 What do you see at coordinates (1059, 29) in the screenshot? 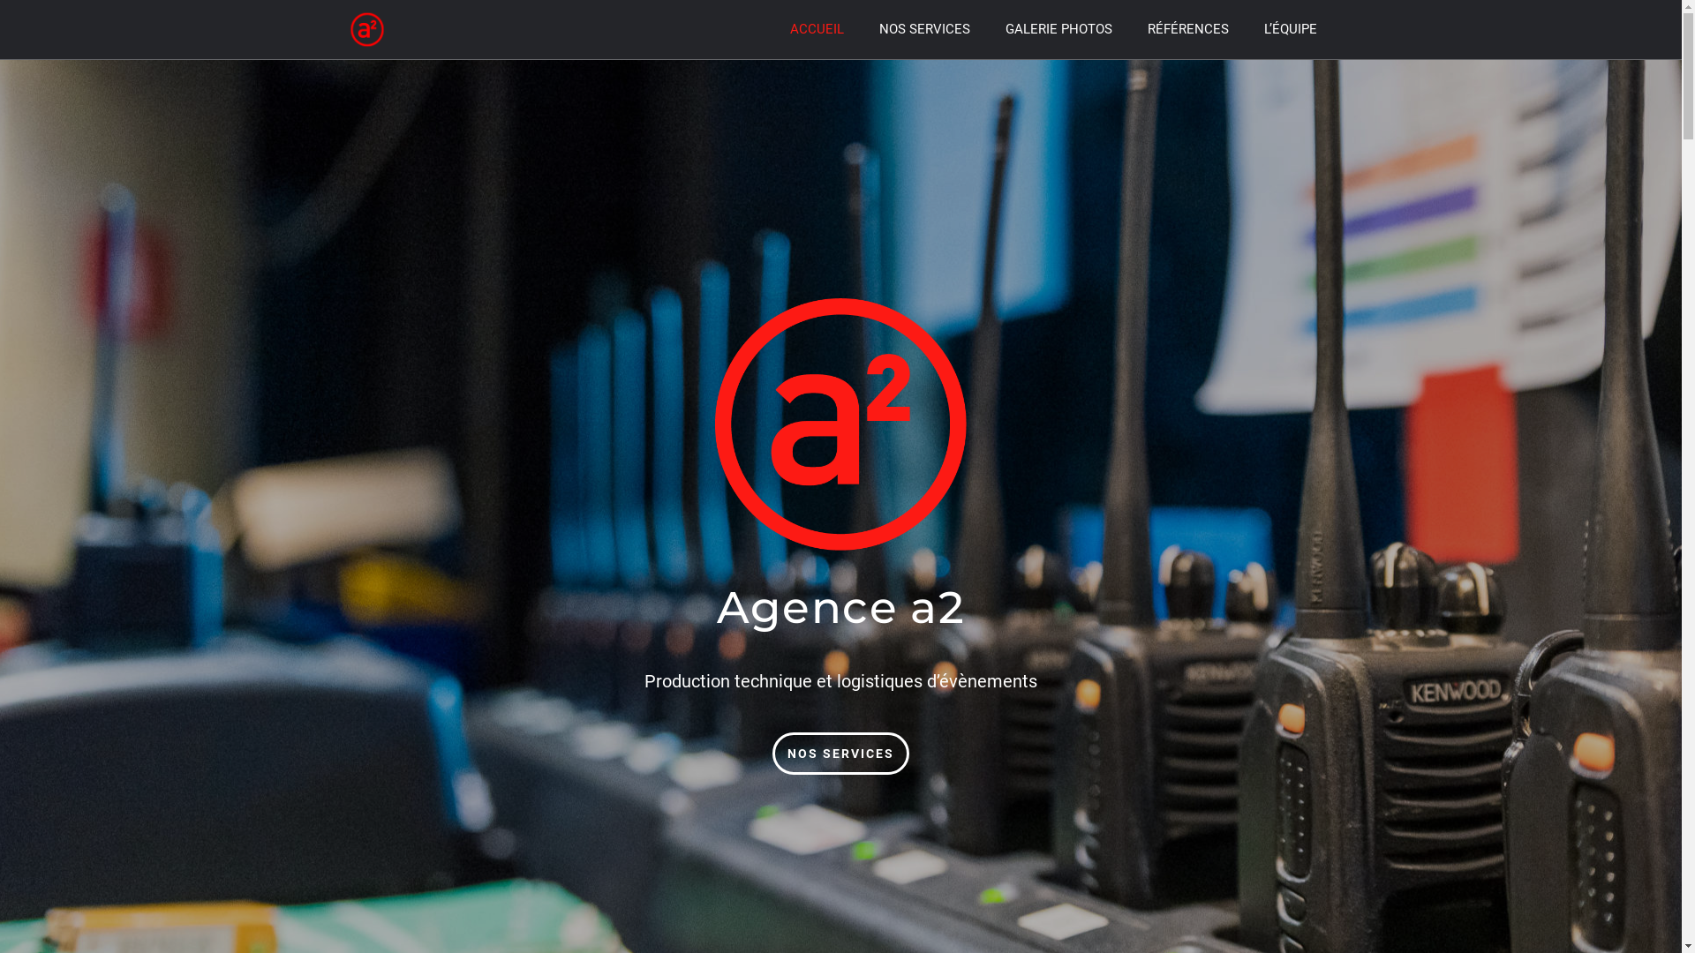
I see `GALERIE PHOTOS` at bounding box center [1059, 29].